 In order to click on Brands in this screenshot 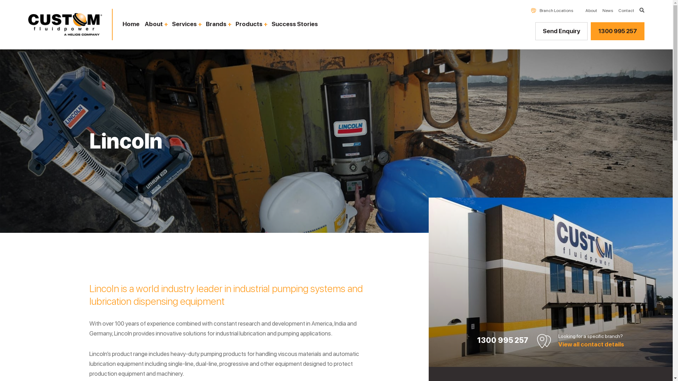, I will do `click(218, 24)`.